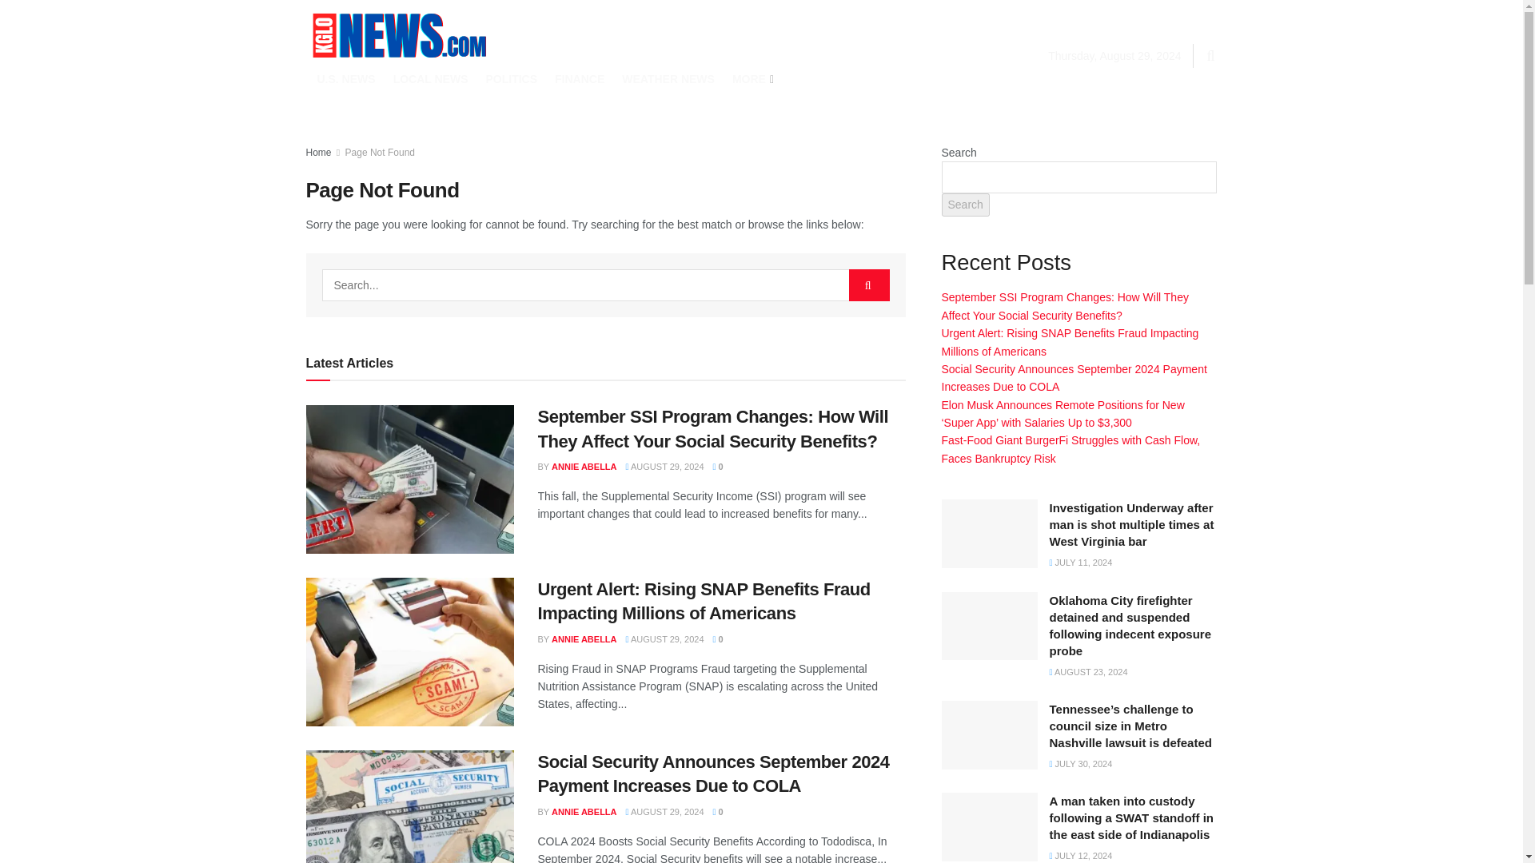 The height and width of the screenshot is (863, 1535). What do you see at coordinates (380, 152) in the screenshot?
I see `Page Not Found` at bounding box center [380, 152].